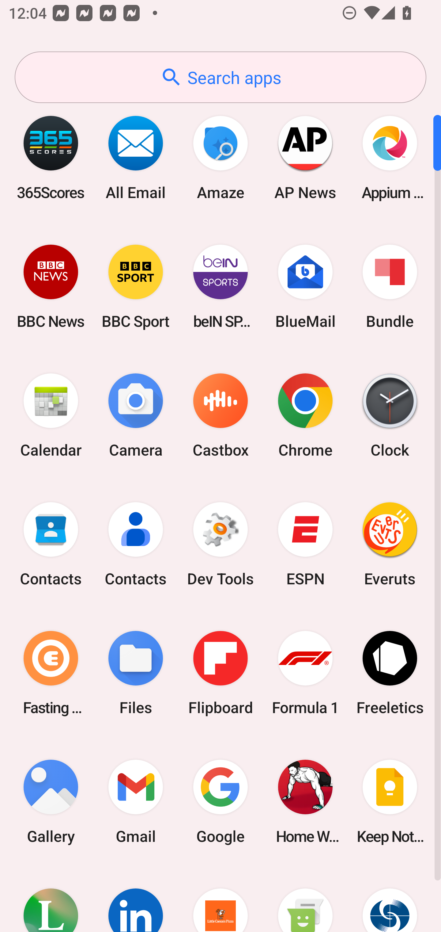  What do you see at coordinates (136, 416) in the screenshot?
I see `Camera` at bounding box center [136, 416].